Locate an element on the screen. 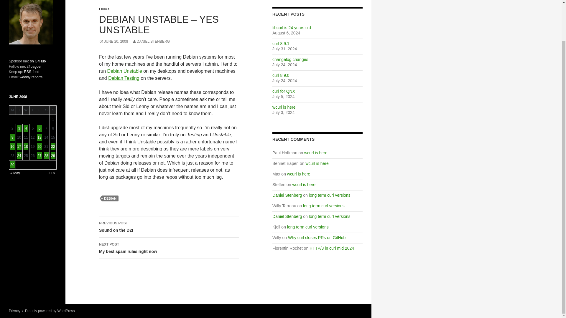  RSS-feed is located at coordinates (31, 72).